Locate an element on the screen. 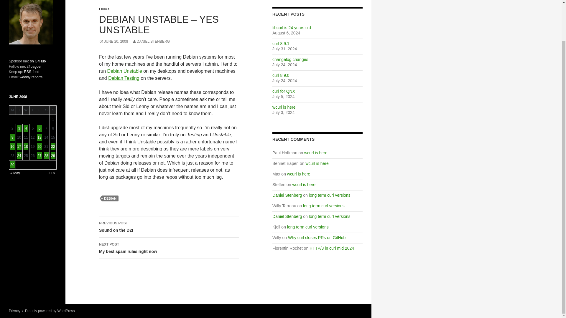  RSS-feed is located at coordinates (31, 72).